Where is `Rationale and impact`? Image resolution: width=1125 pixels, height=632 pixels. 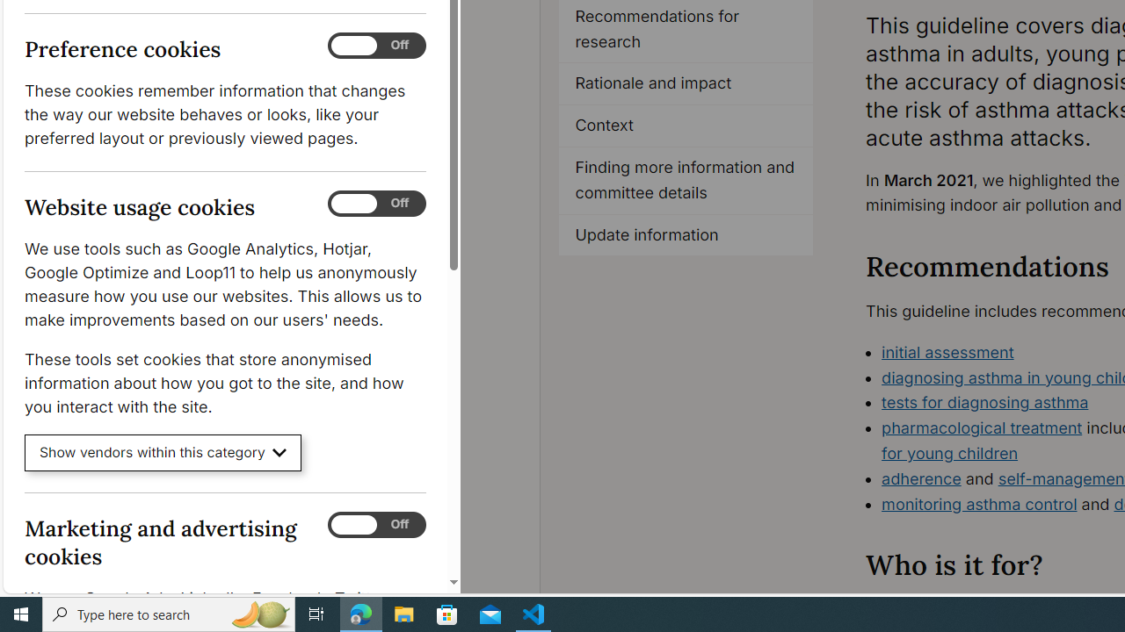
Rationale and impact is located at coordinates (686, 84).